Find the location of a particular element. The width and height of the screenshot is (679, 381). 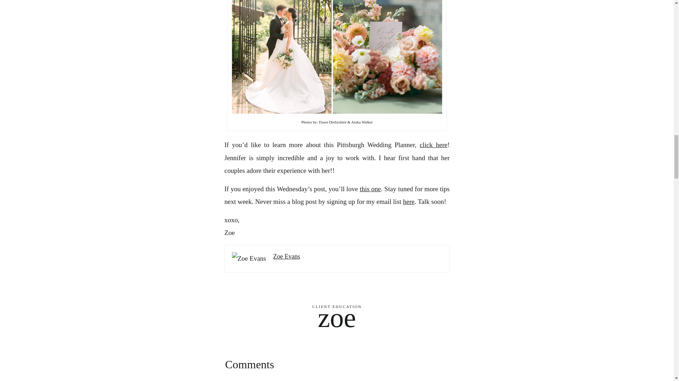

Zoe Evans is located at coordinates (286, 256).